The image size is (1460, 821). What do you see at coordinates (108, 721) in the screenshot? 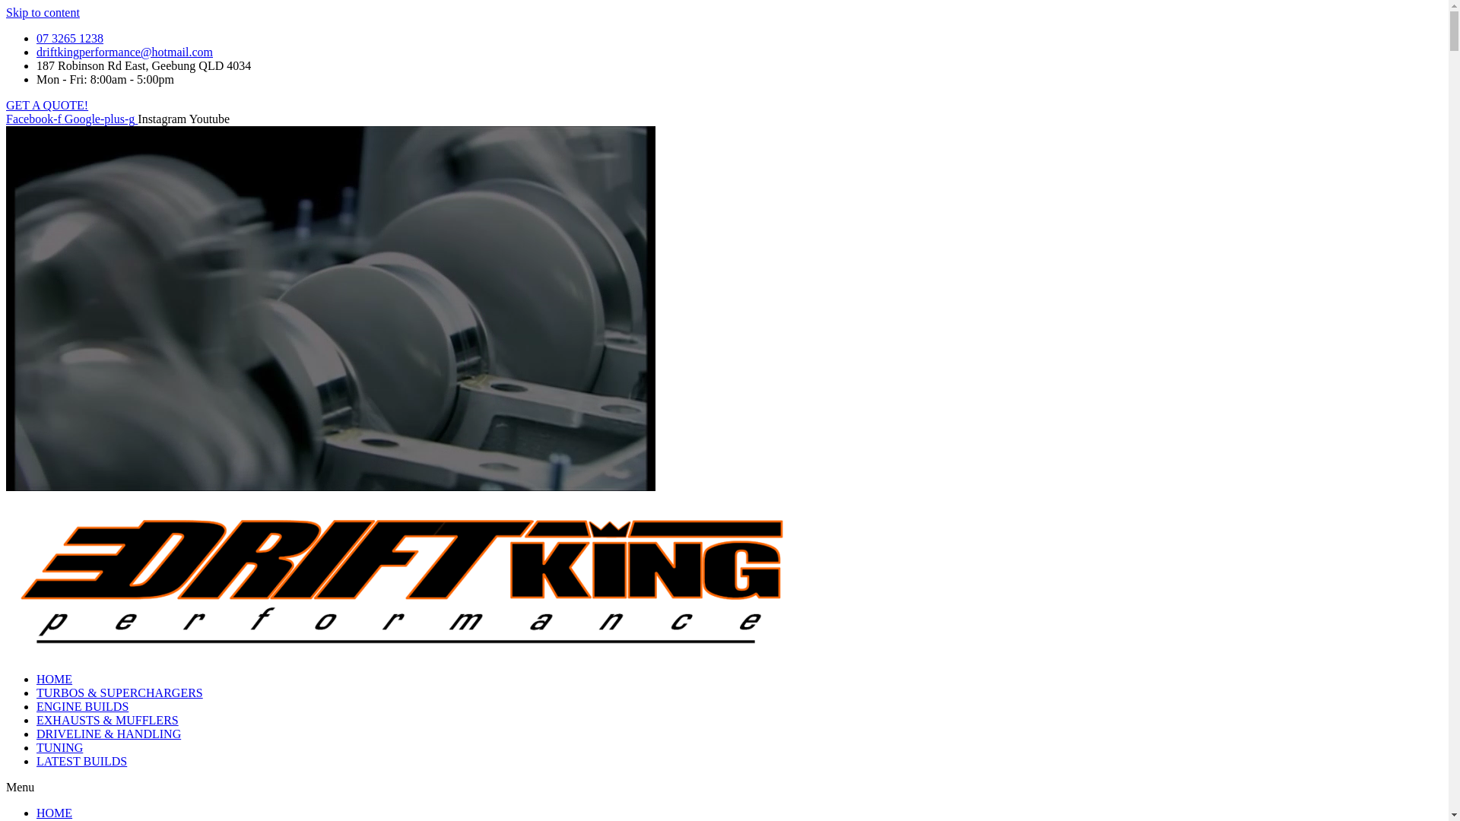
I see `EXHAUSTS & MUFFLERS` at bounding box center [108, 721].